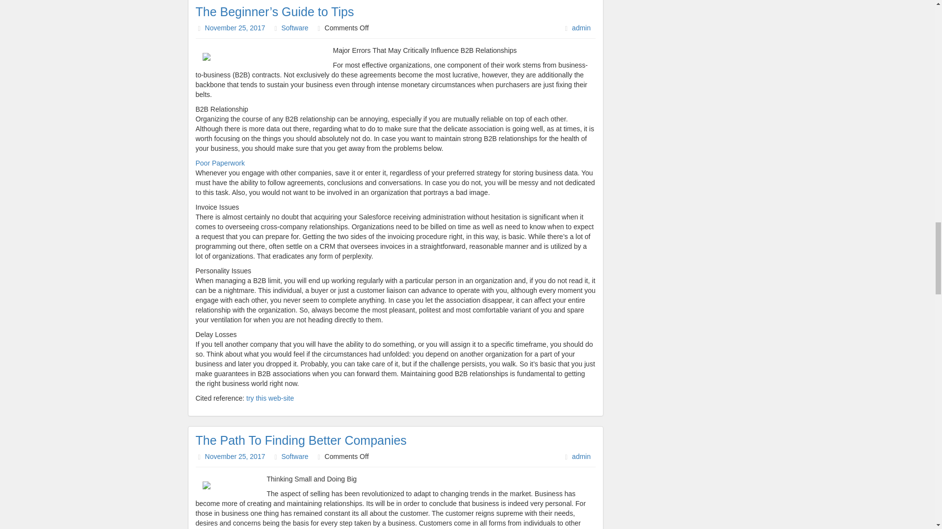 Image resolution: width=942 pixels, height=529 pixels. I want to click on The Path To Finding Better Companies, so click(300, 440).